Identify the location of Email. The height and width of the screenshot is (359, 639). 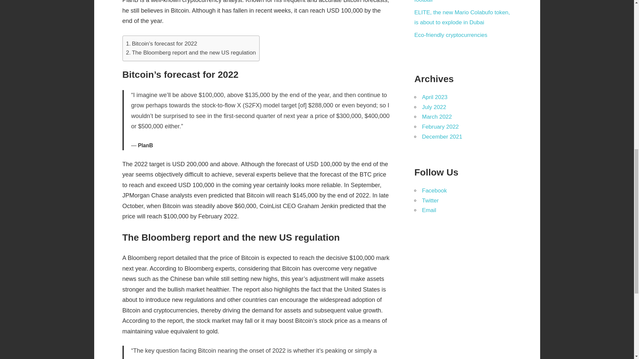
(429, 210).